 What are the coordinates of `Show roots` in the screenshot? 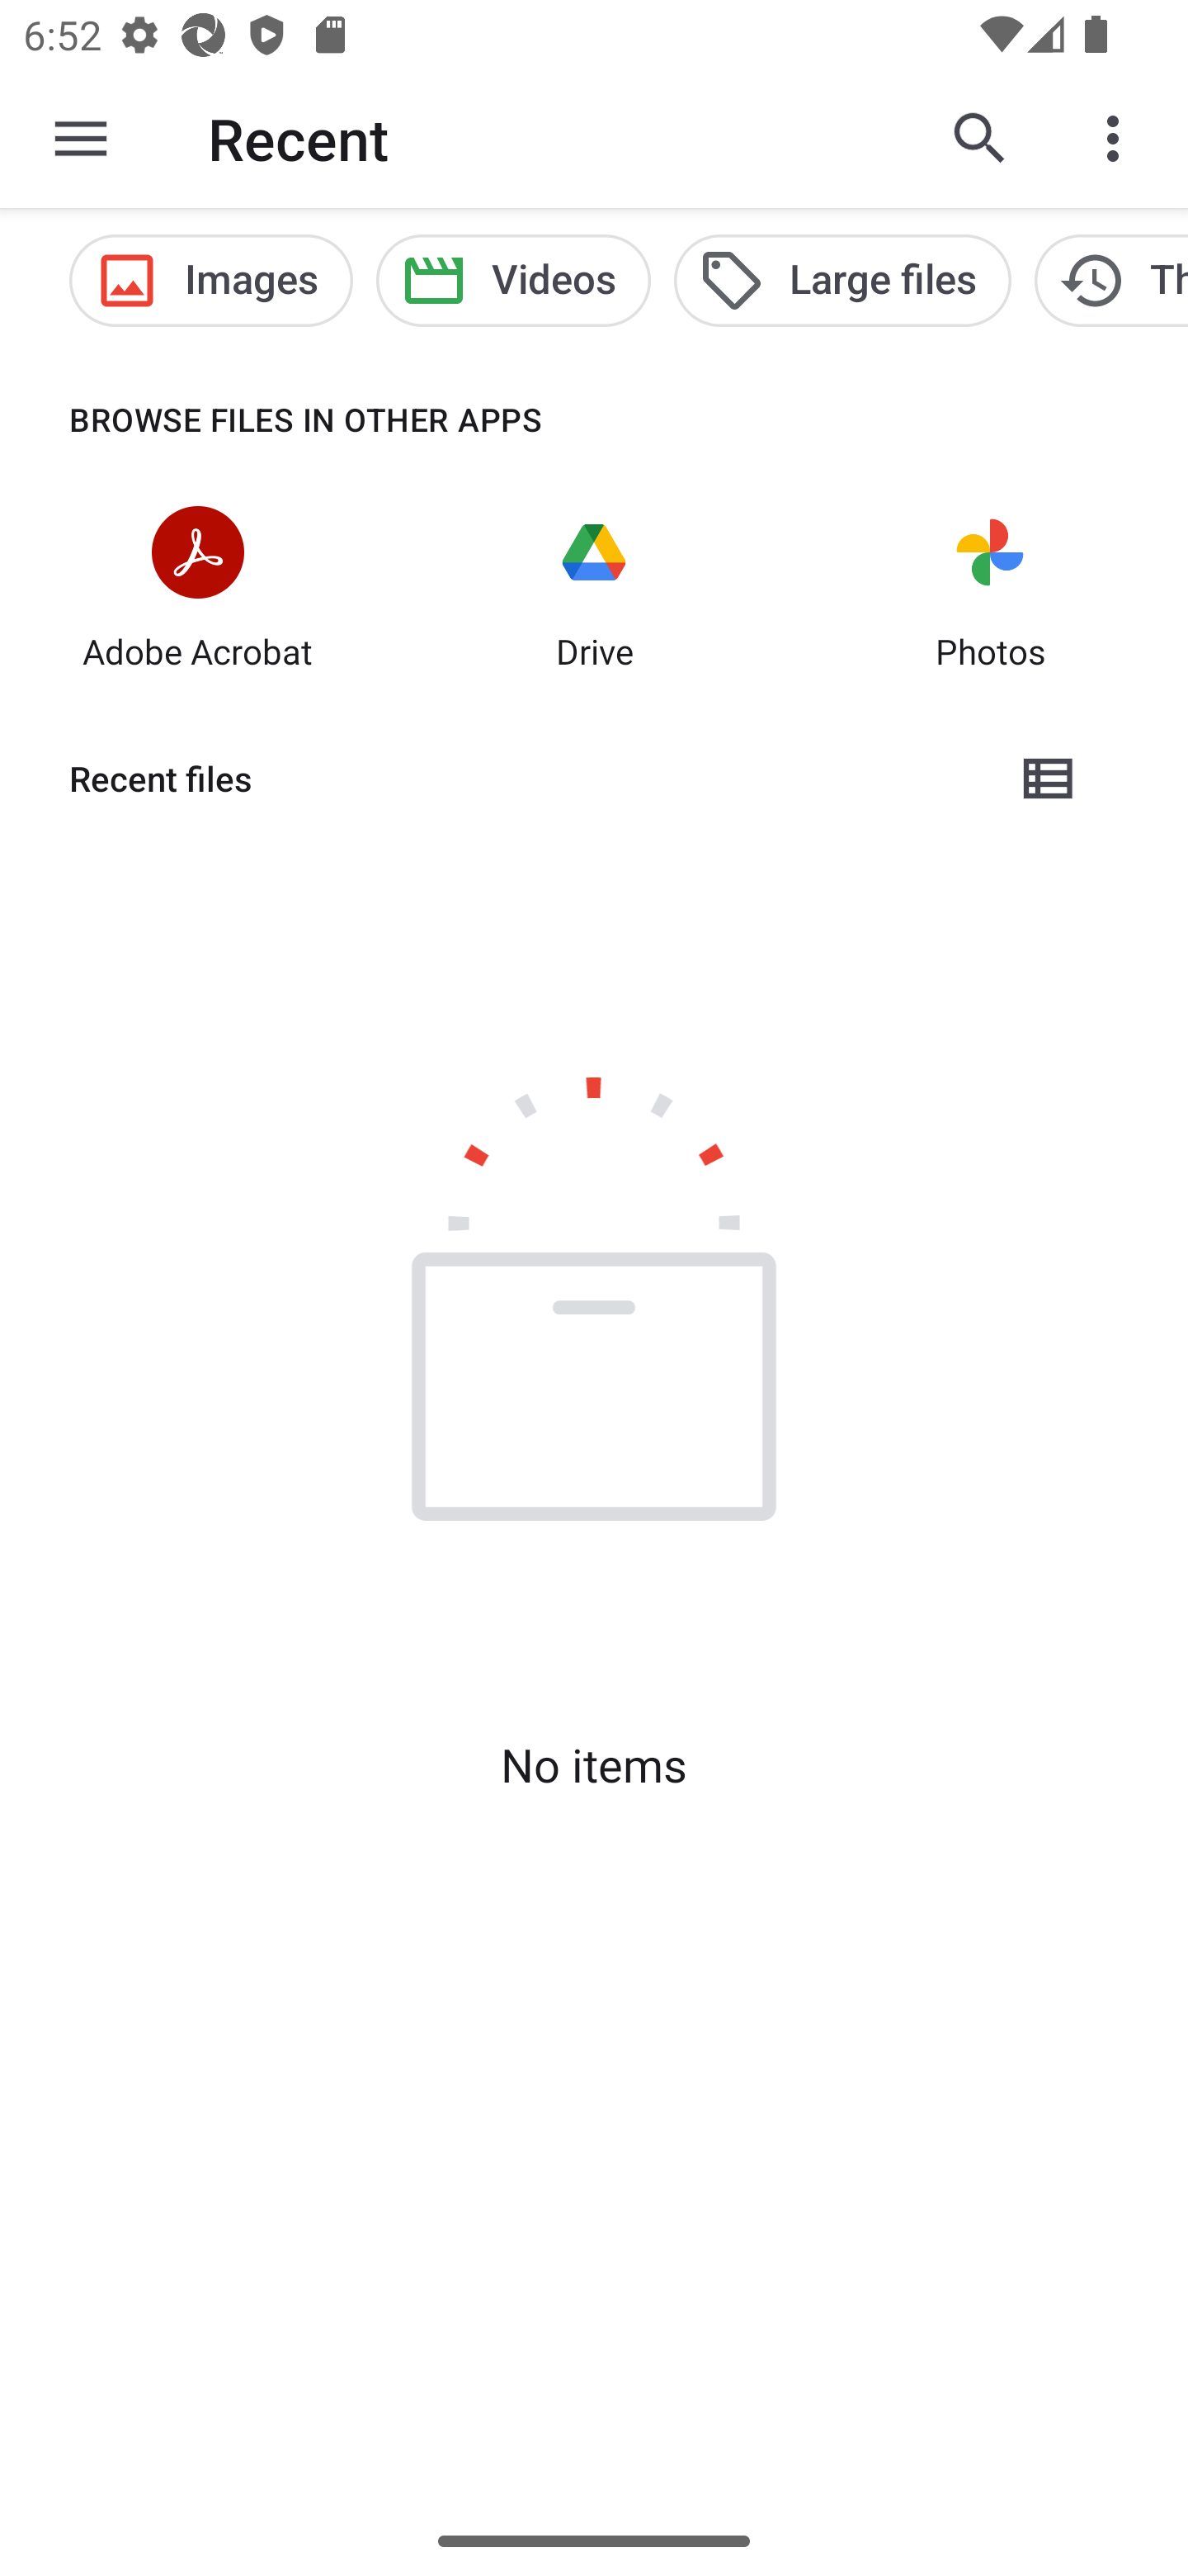 It's located at (81, 139).